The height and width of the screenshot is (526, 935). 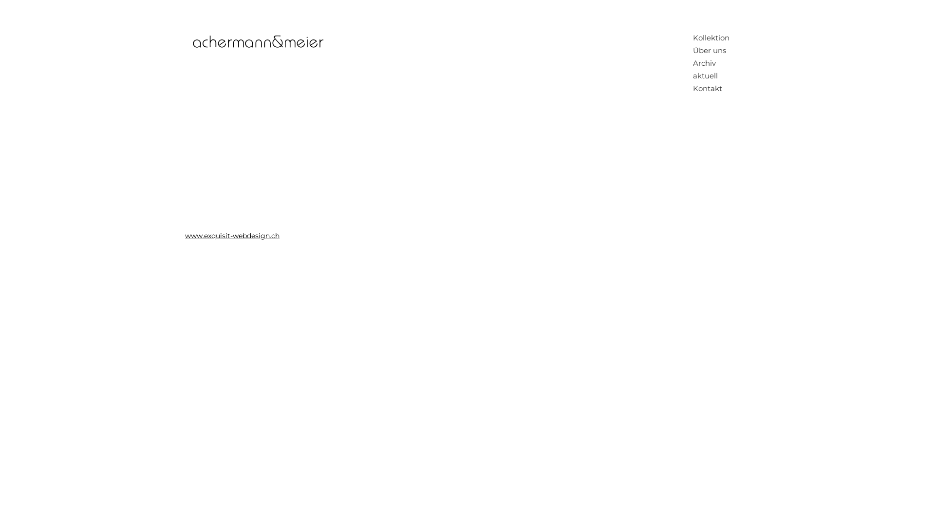 What do you see at coordinates (712, 63) in the screenshot?
I see `Archiv` at bounding box center [712, 63].